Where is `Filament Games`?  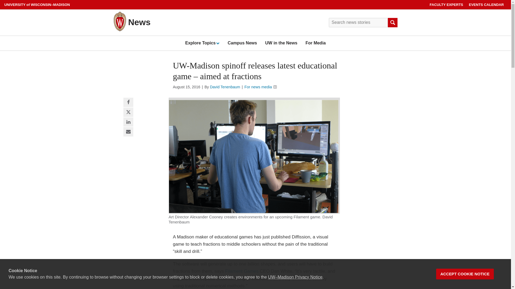
Filament Games is located at coordinates (242, 271).